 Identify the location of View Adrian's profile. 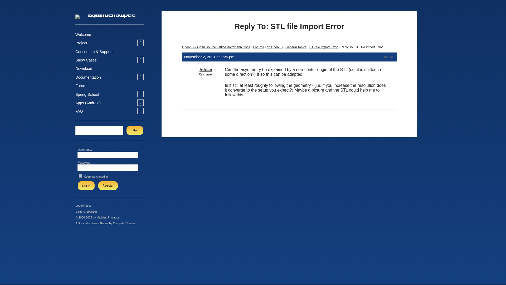
(206, 70).